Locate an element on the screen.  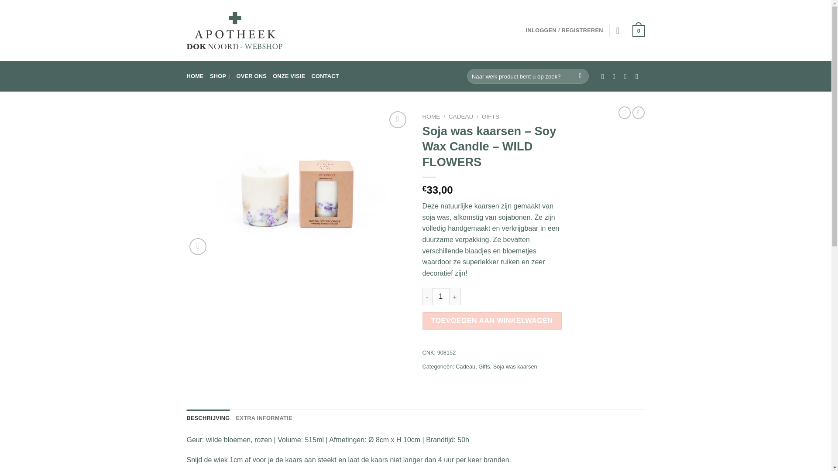
SHOP is located at coordinates (220, 76).